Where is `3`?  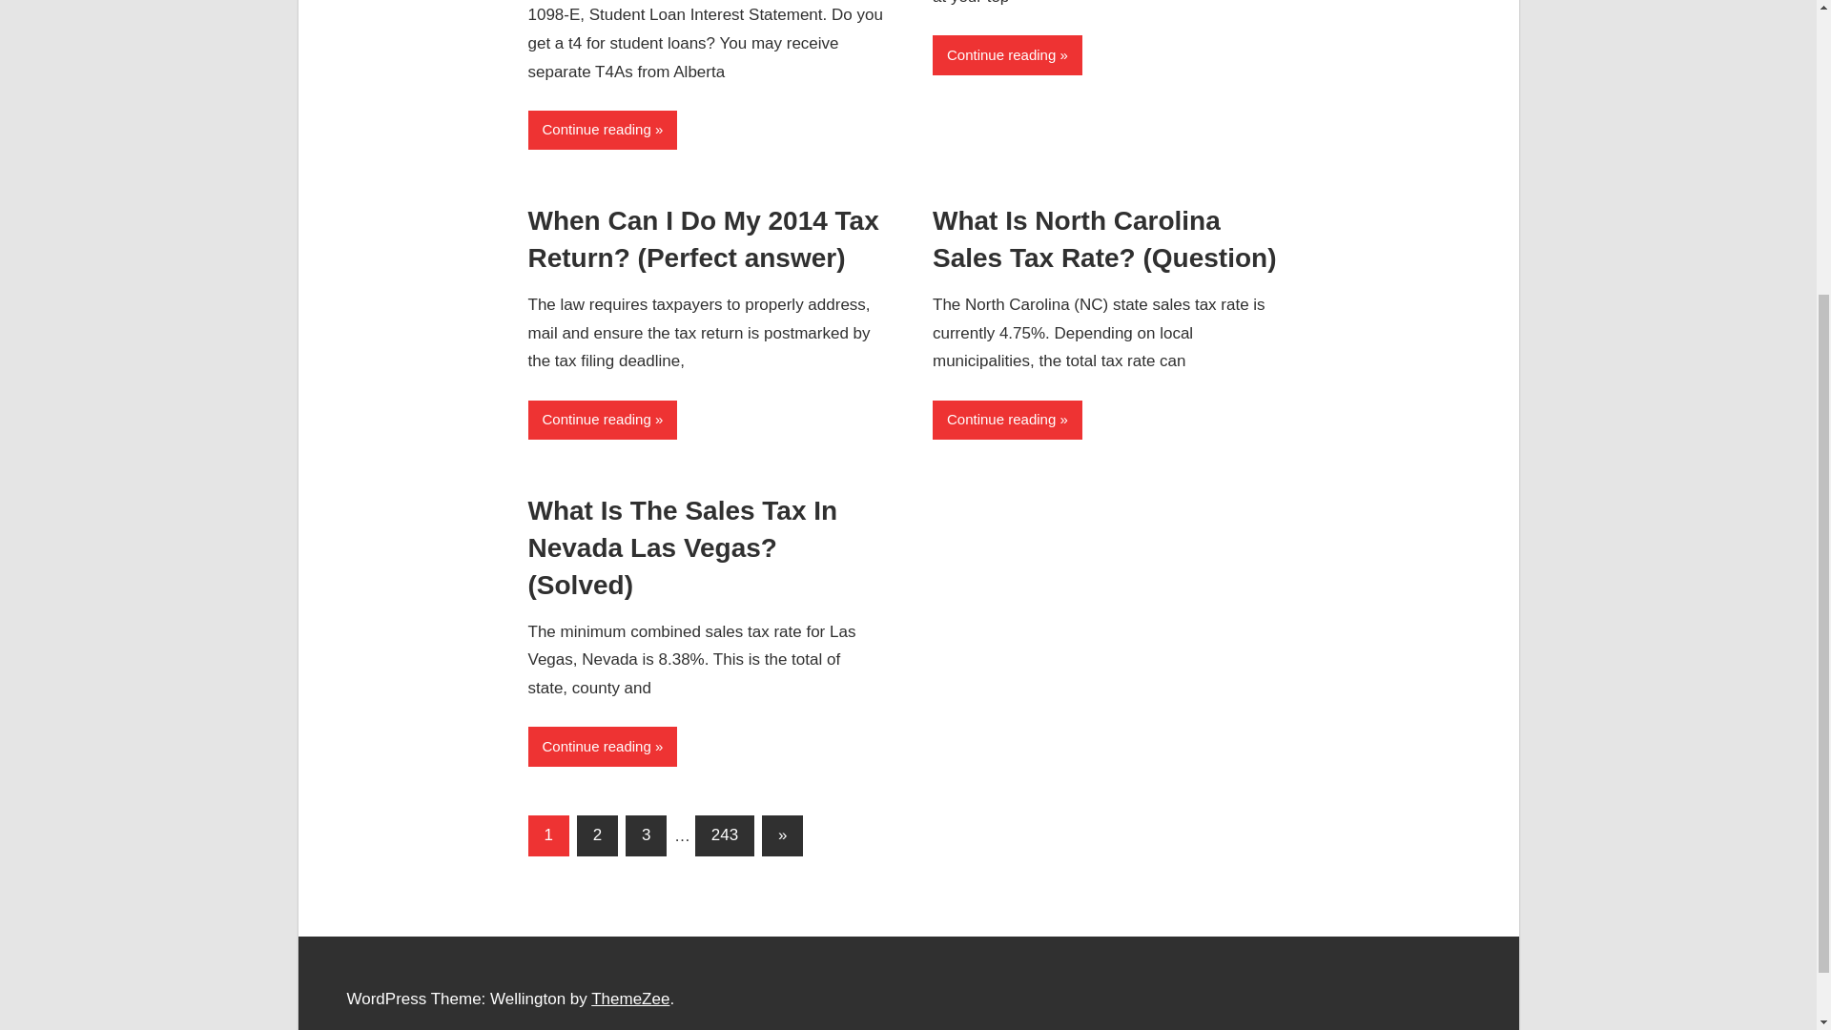
3 is located at coordinates (646, 835).